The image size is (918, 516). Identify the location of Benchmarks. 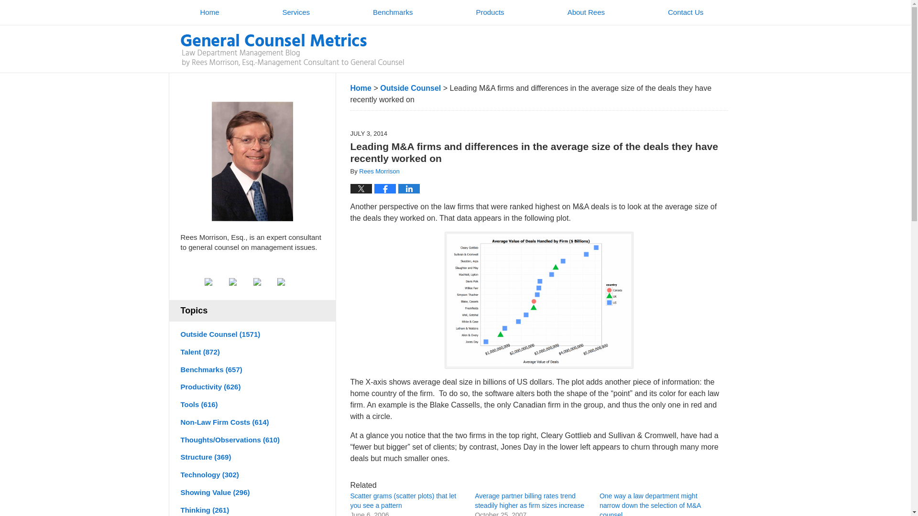
(393, 12).